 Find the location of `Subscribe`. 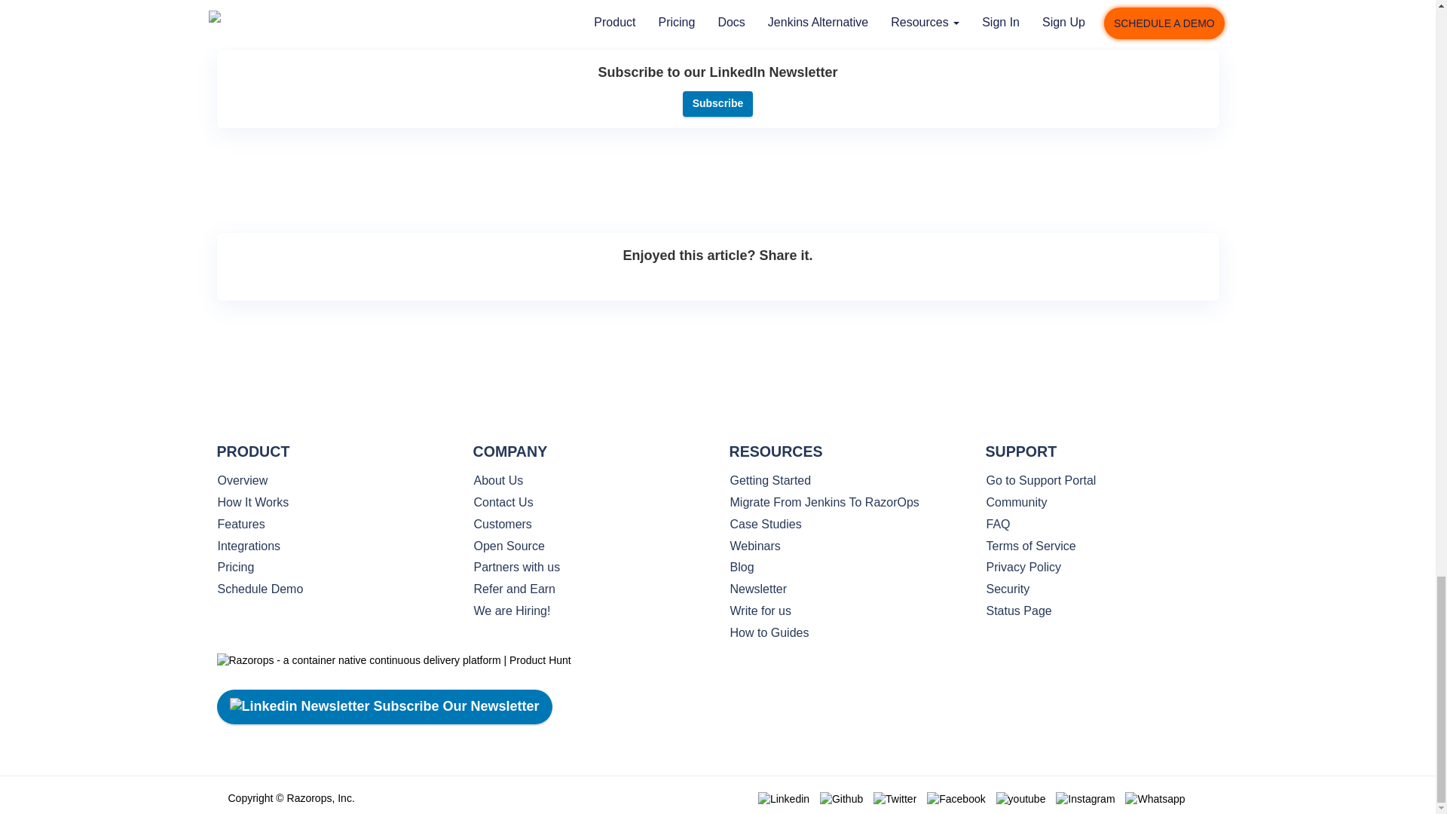

Subscribe is located at coordinates (718, 104).